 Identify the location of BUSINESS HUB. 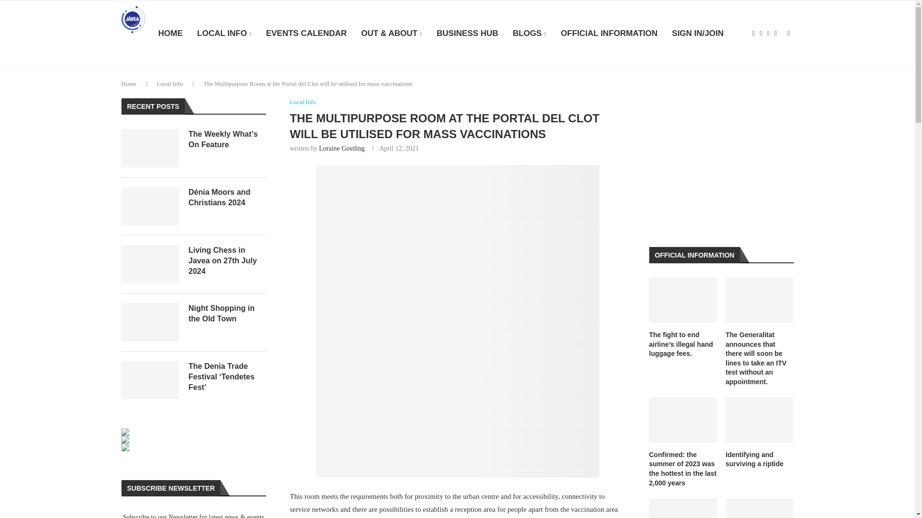
(467, 34).